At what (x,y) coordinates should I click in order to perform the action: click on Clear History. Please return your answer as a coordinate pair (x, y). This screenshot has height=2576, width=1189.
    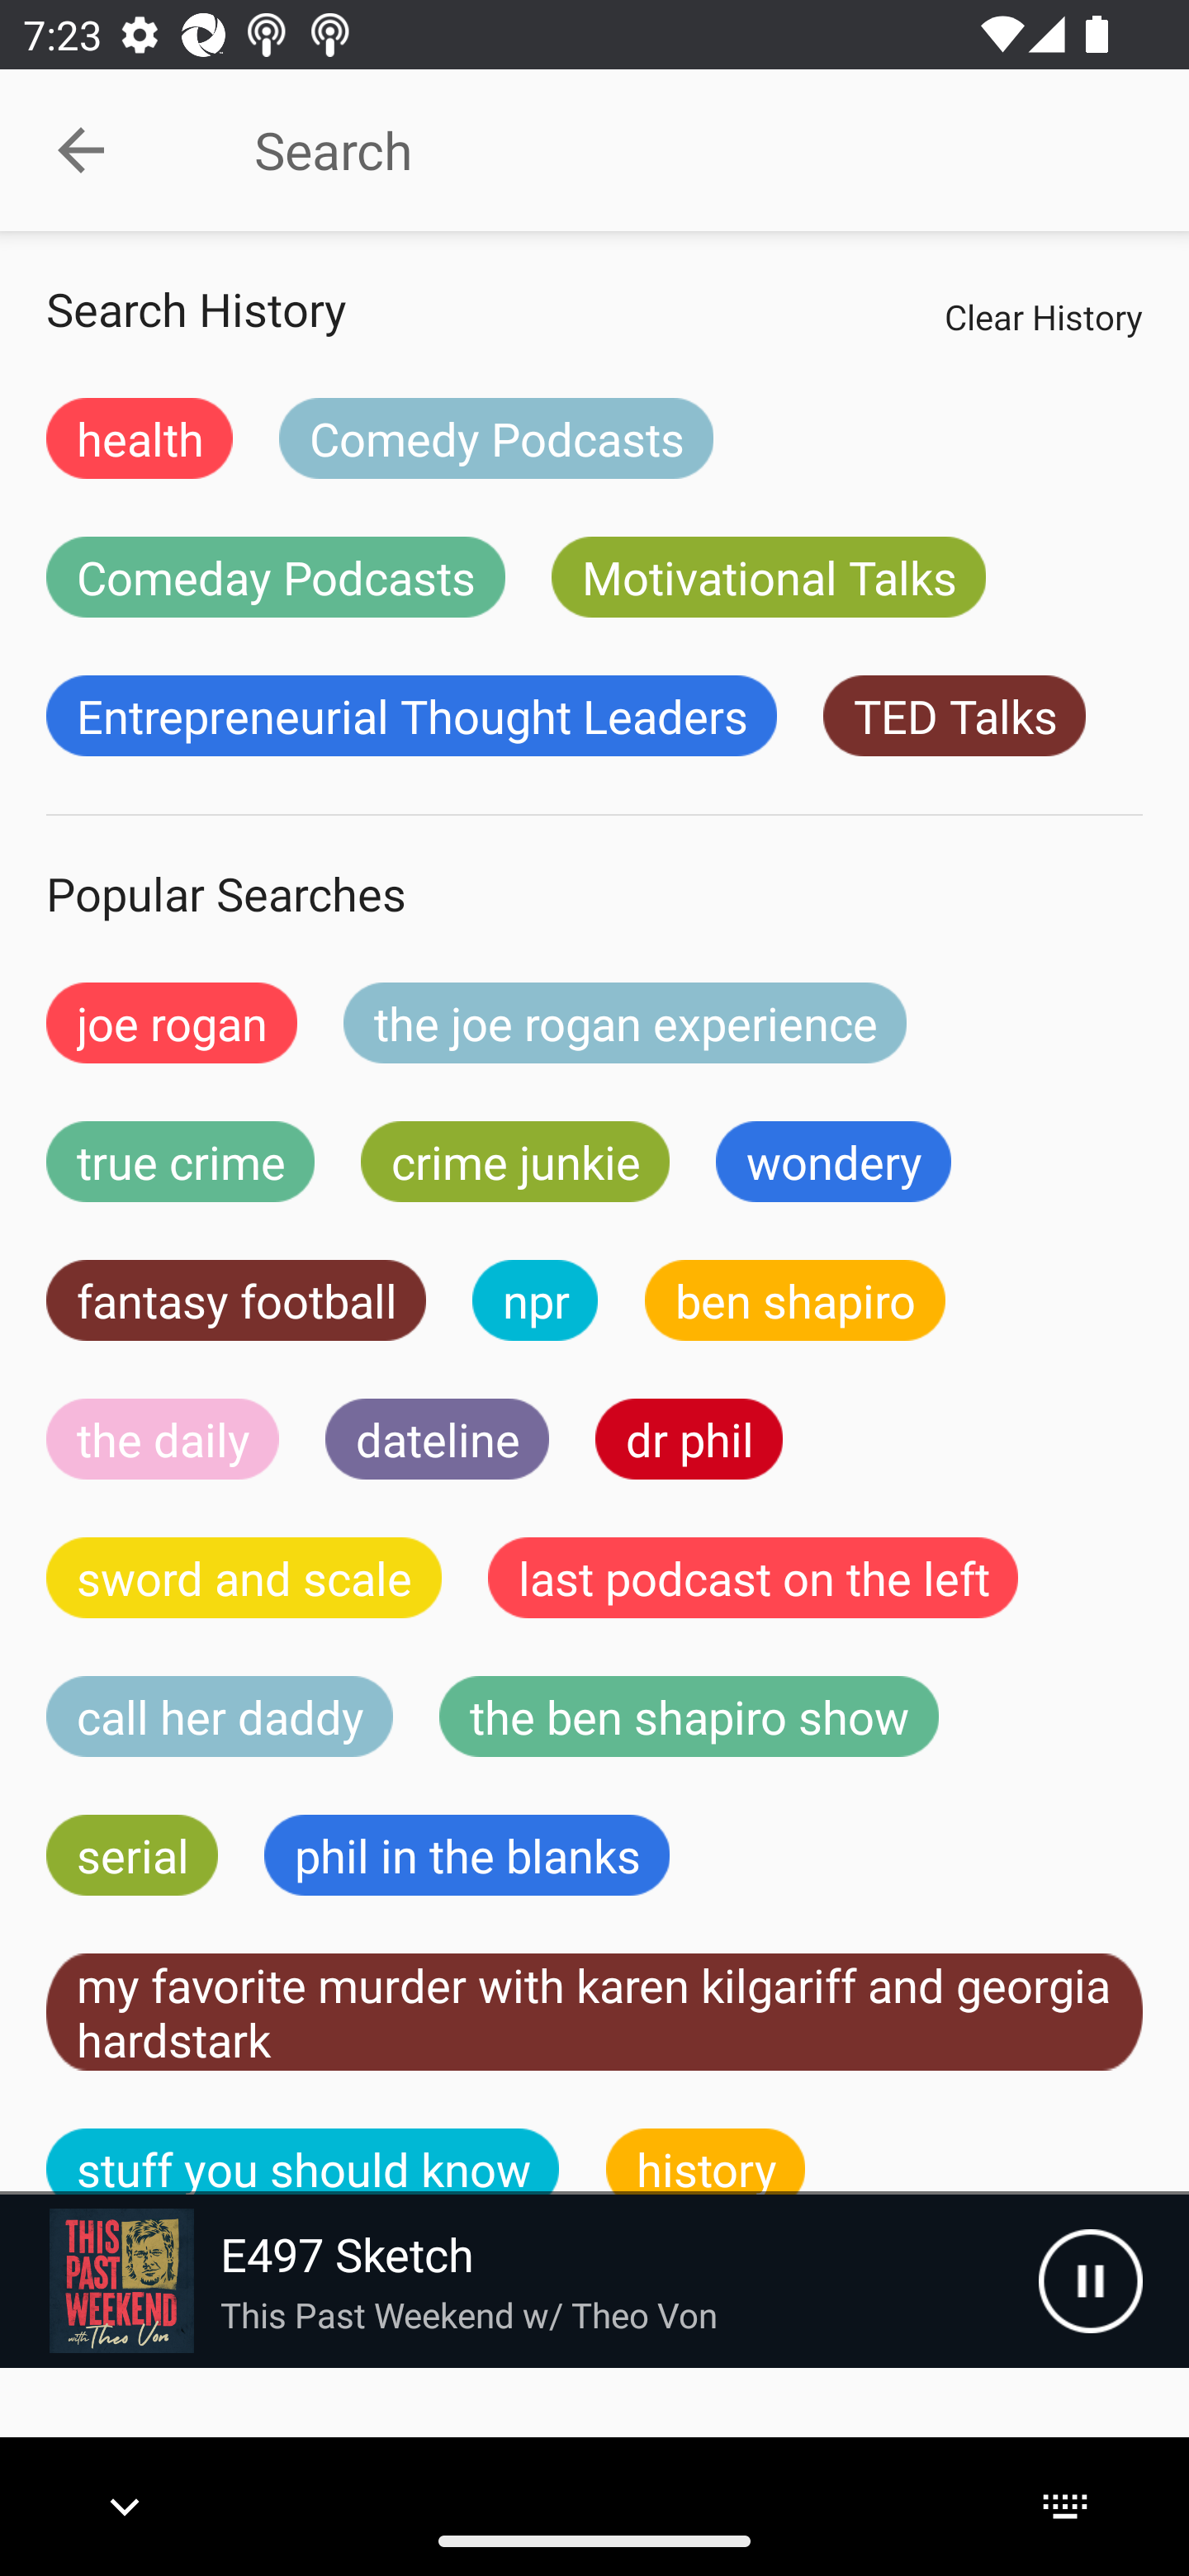
    Looking at the image, I should click on (1043, 316).